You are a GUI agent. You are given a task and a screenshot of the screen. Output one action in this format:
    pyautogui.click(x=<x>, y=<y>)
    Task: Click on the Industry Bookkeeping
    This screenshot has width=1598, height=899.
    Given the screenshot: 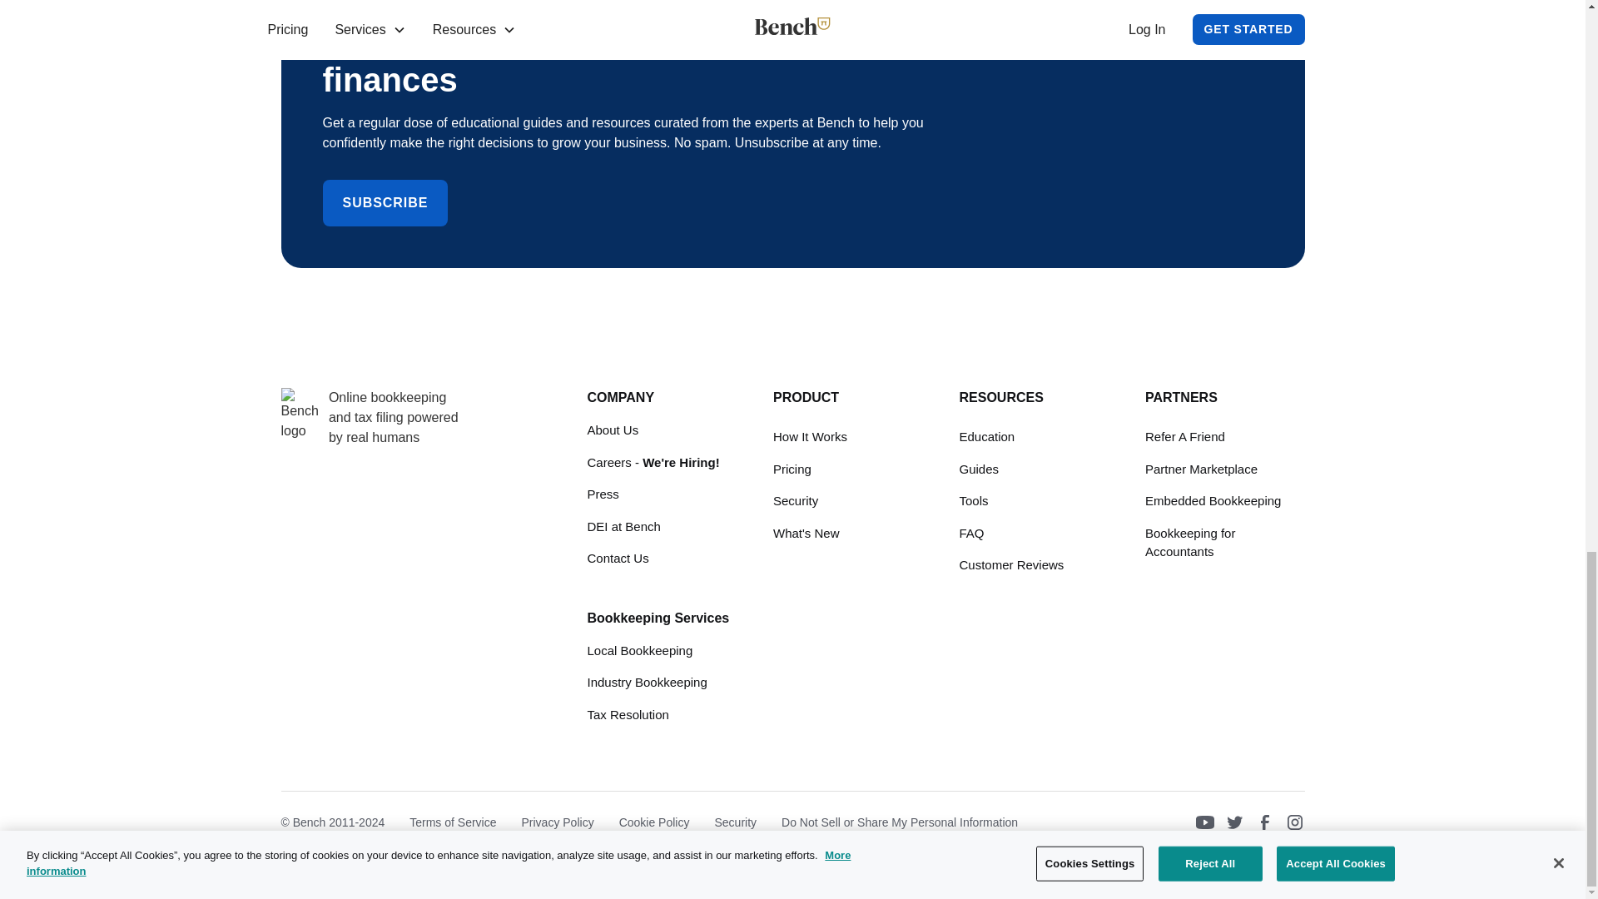 What is the action you would take?
    pyautogui.click(x=648, y=683)
    